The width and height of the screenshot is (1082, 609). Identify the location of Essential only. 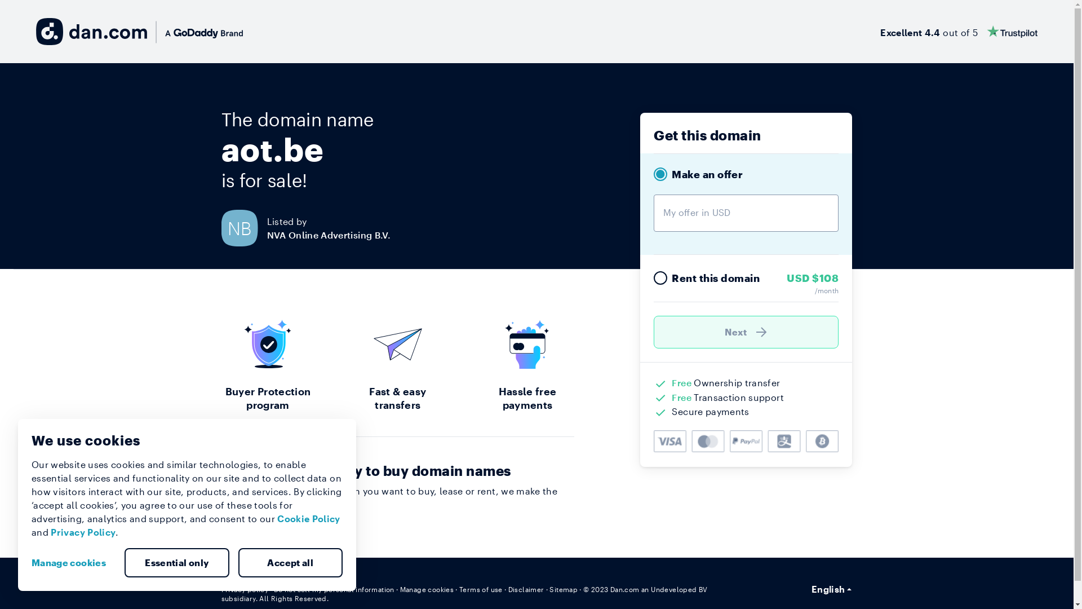
(177, 563).